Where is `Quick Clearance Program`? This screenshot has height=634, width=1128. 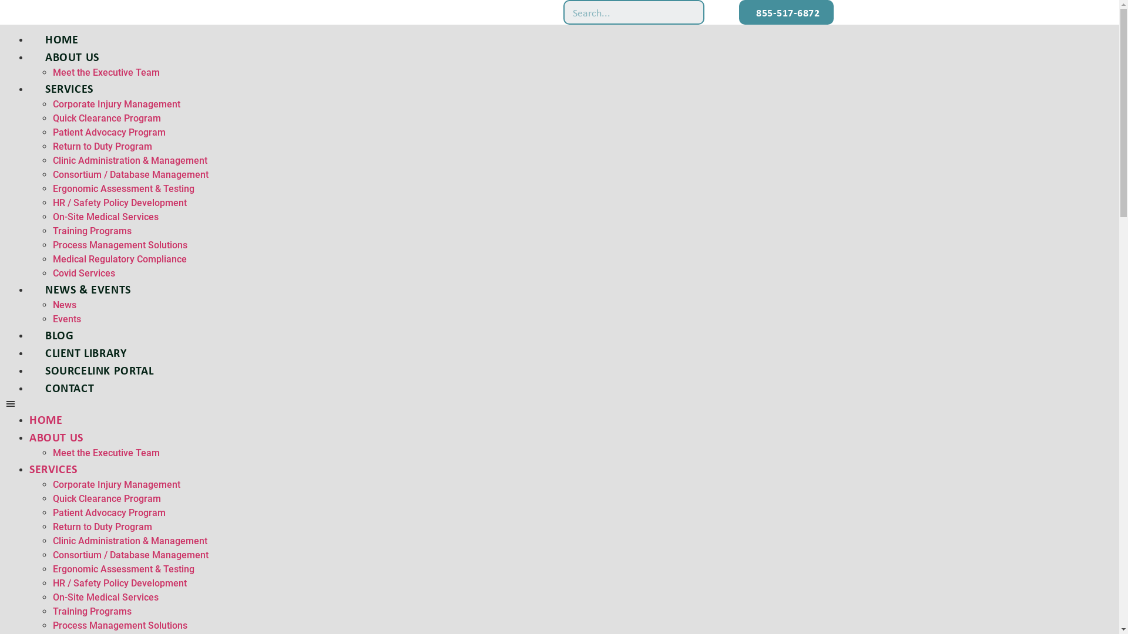 Quick Clearance Program is located at coordinates (107, 499).